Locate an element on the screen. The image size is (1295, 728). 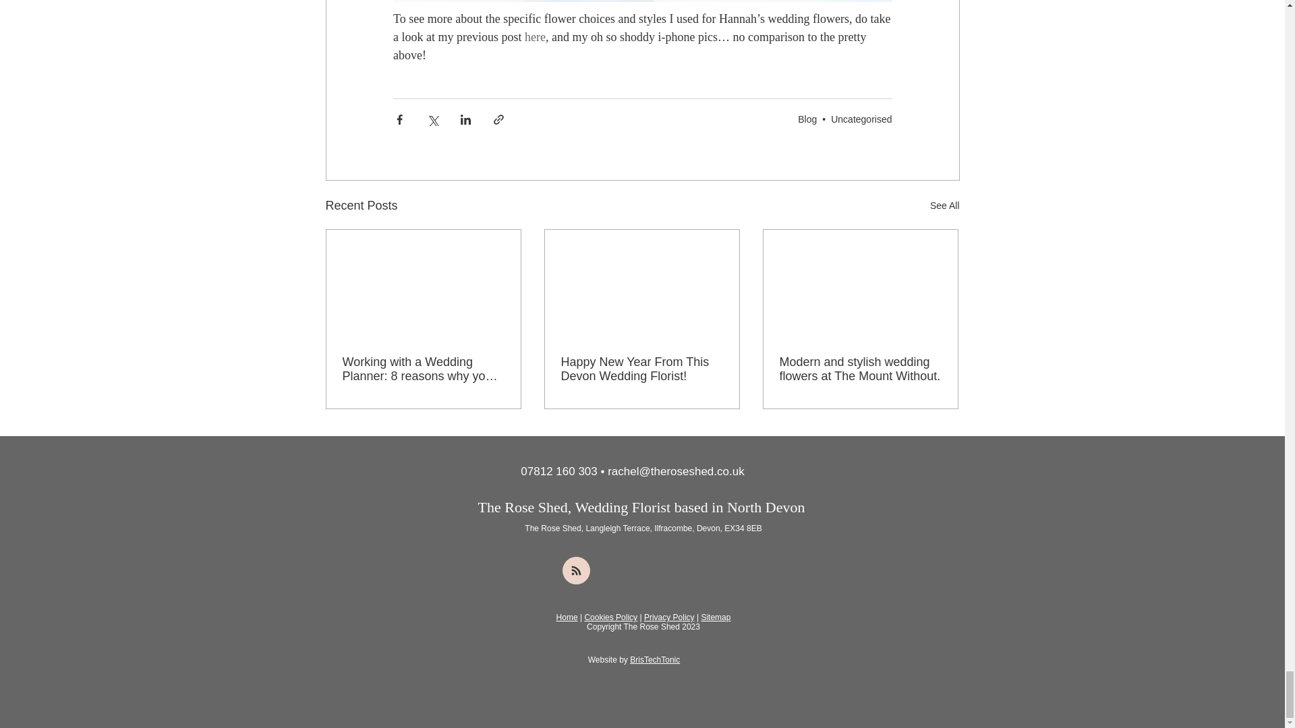
See All is located at coordinates (944, 205).